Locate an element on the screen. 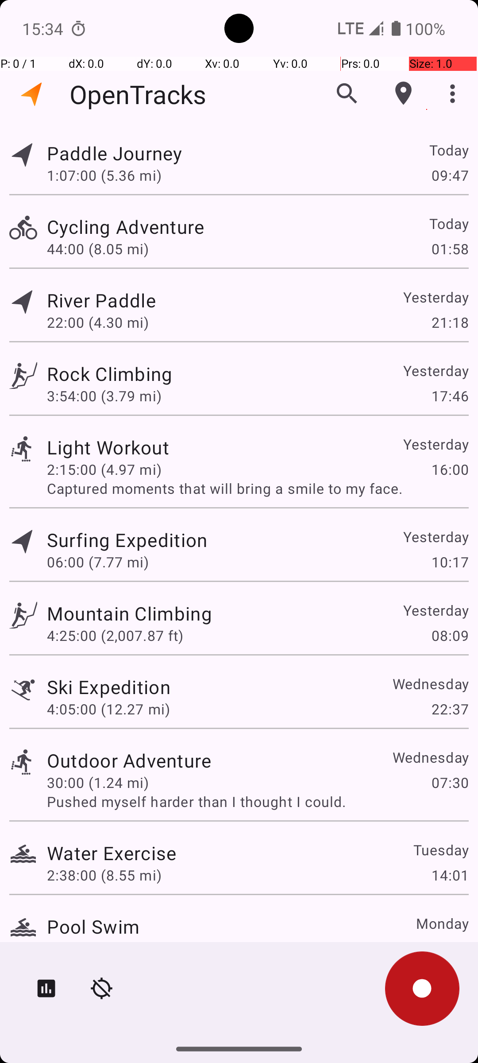 Image resolution: width=478 pixels, height=1063 pixels. Pushed myself harder than I thought I could. is located at coordinates (258, 802).